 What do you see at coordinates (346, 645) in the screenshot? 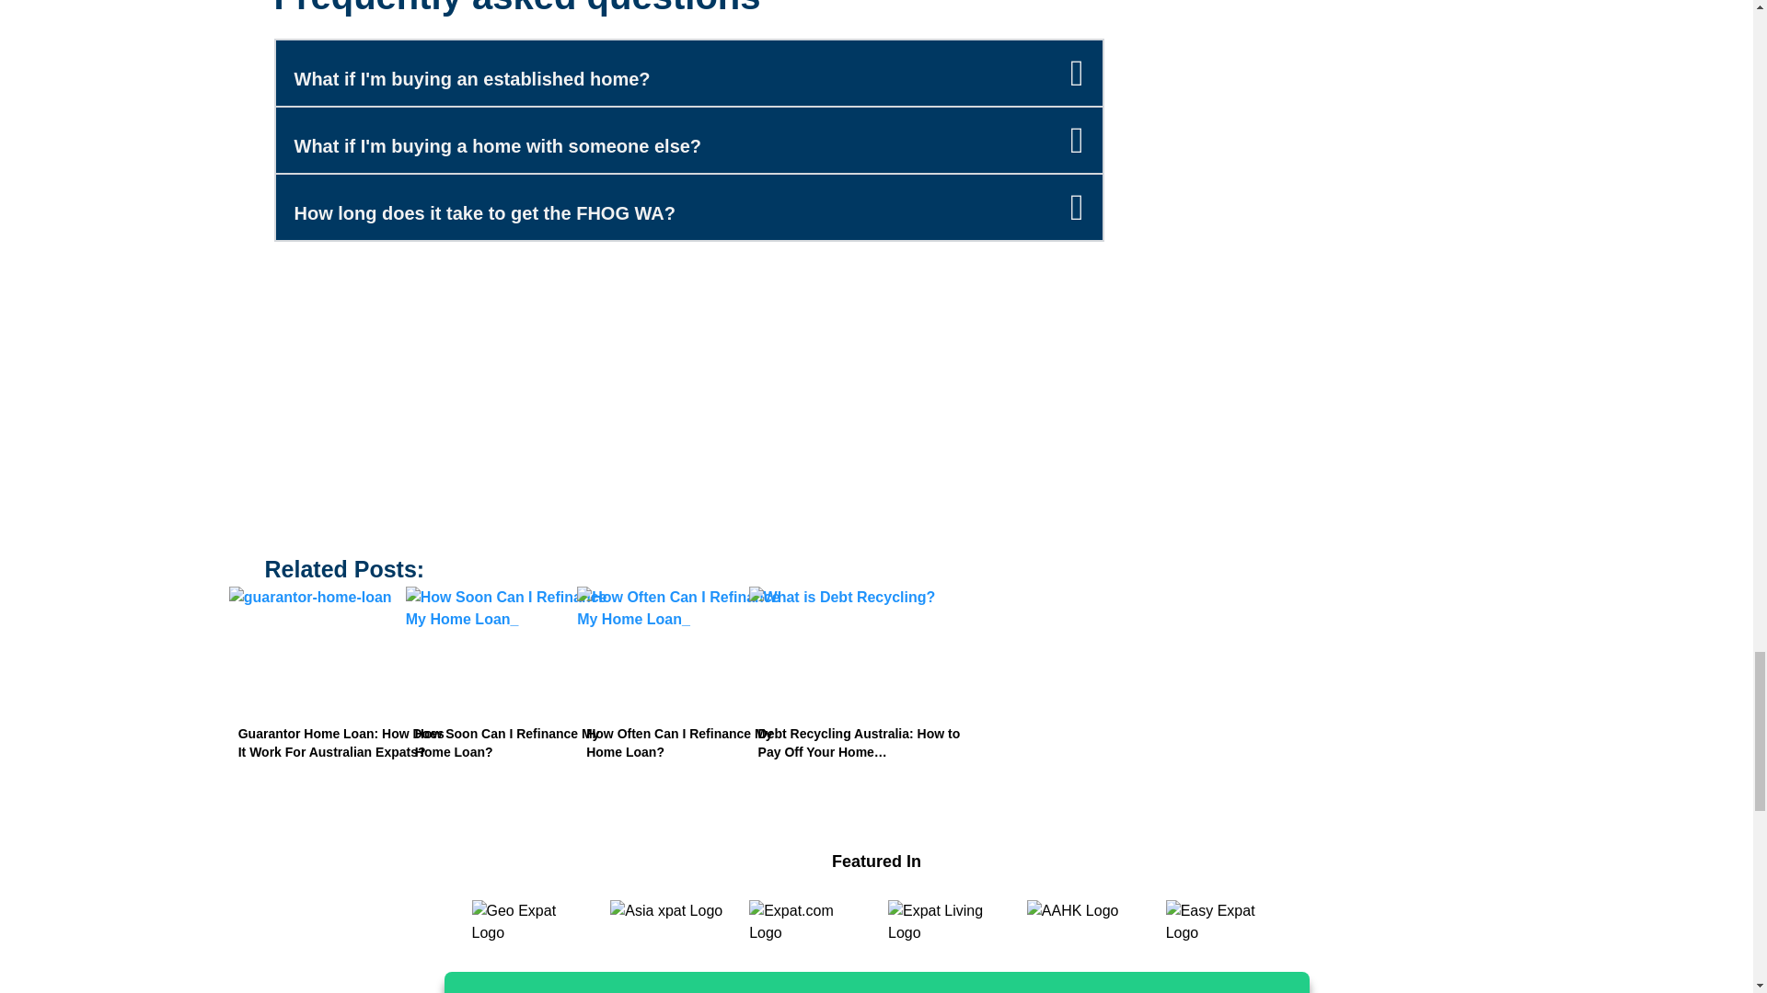
I see `Guarantor Home Loan: How Does It Work For Australian Expats?` at bounding box center [346, 645].